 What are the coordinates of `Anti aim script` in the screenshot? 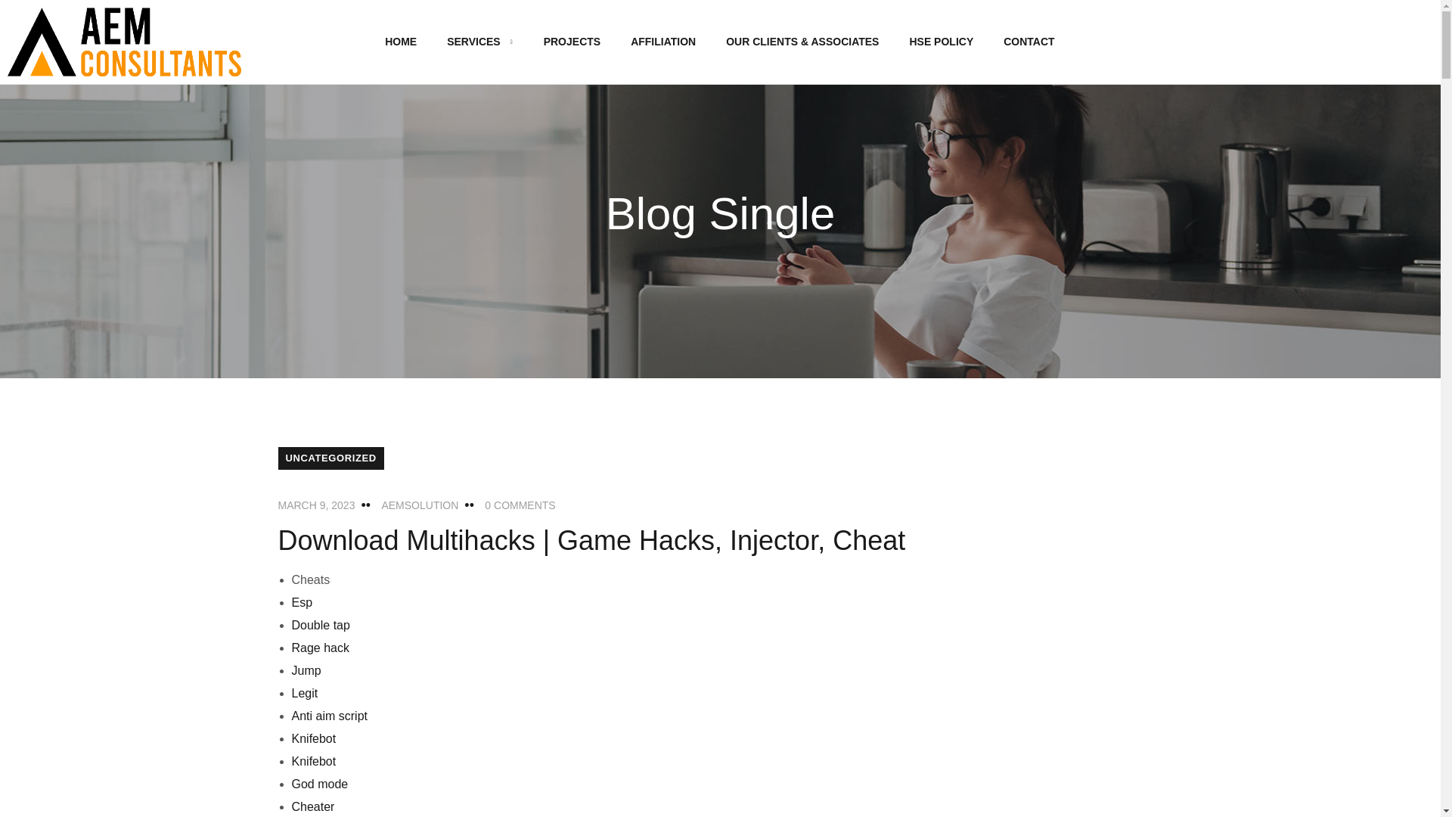 It's located at (329, 716).